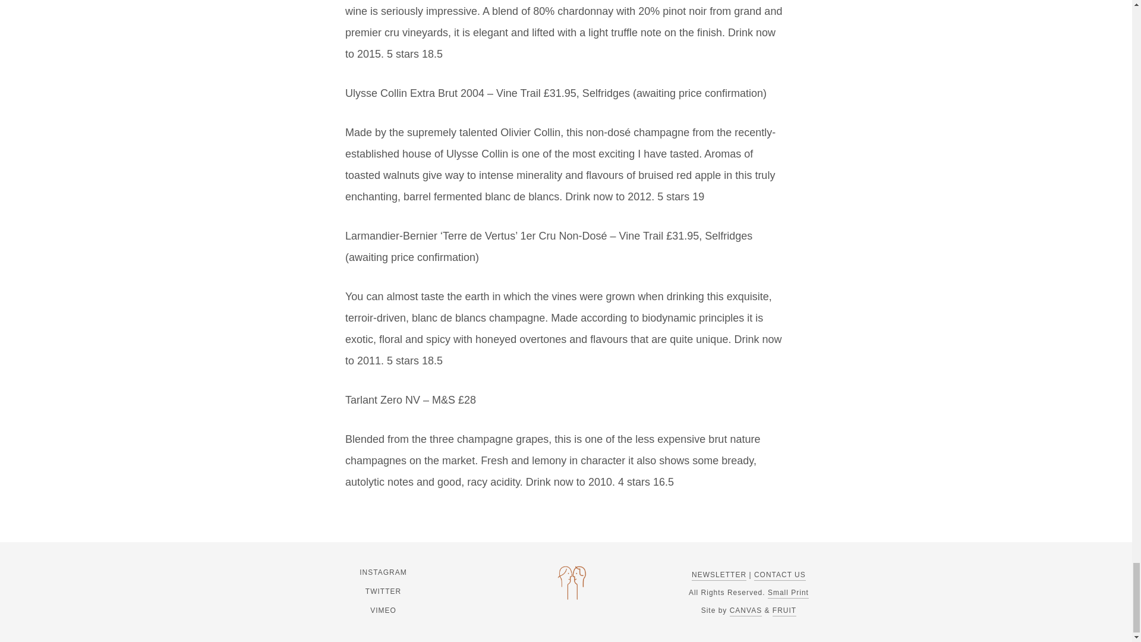 This screenshot has width=1141, height=642. Describe the element at coordinates (746, 611) in the screenshot. I see `CANVAS` at that location.